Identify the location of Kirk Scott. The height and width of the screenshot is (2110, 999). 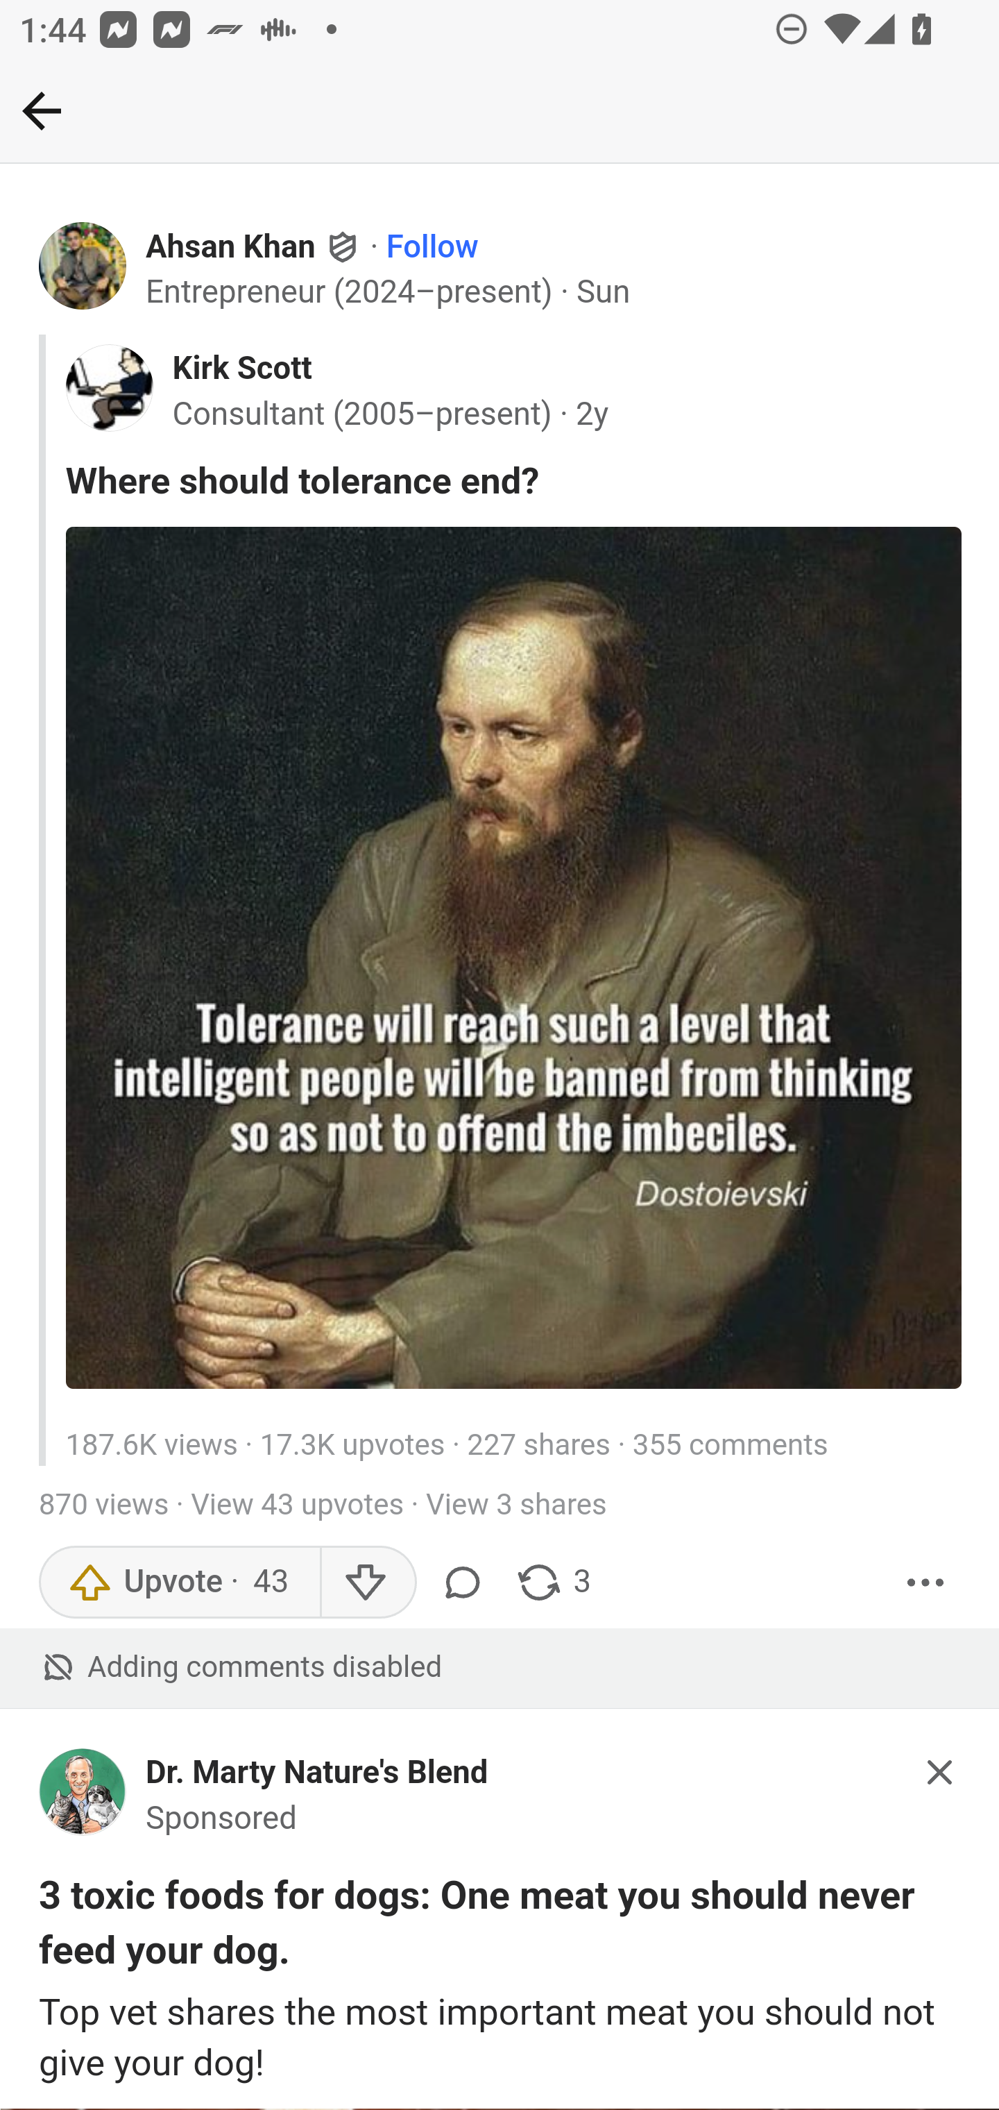
(241, 369).